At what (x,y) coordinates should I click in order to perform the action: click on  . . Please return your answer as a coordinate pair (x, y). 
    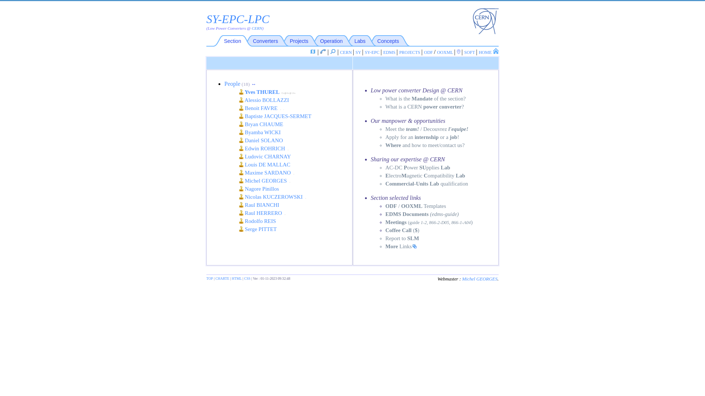
    Looking at the image, I should click on (288, 148).